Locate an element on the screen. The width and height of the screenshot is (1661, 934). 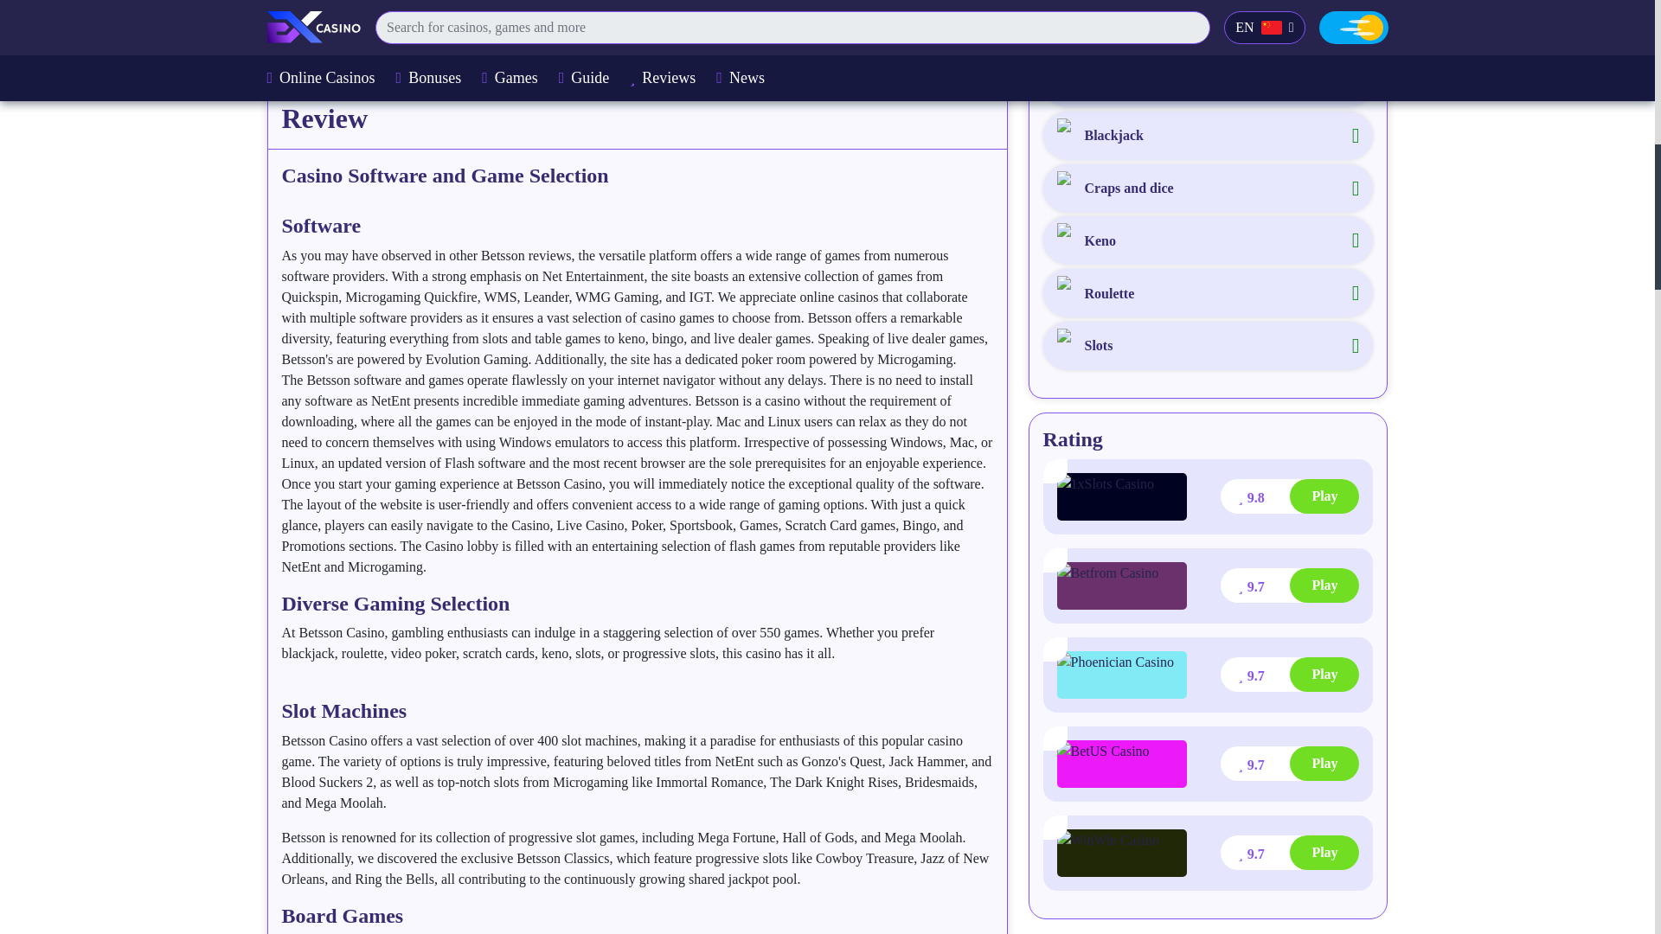
WinWin Casino - review is located at coordinates (1121, 853).